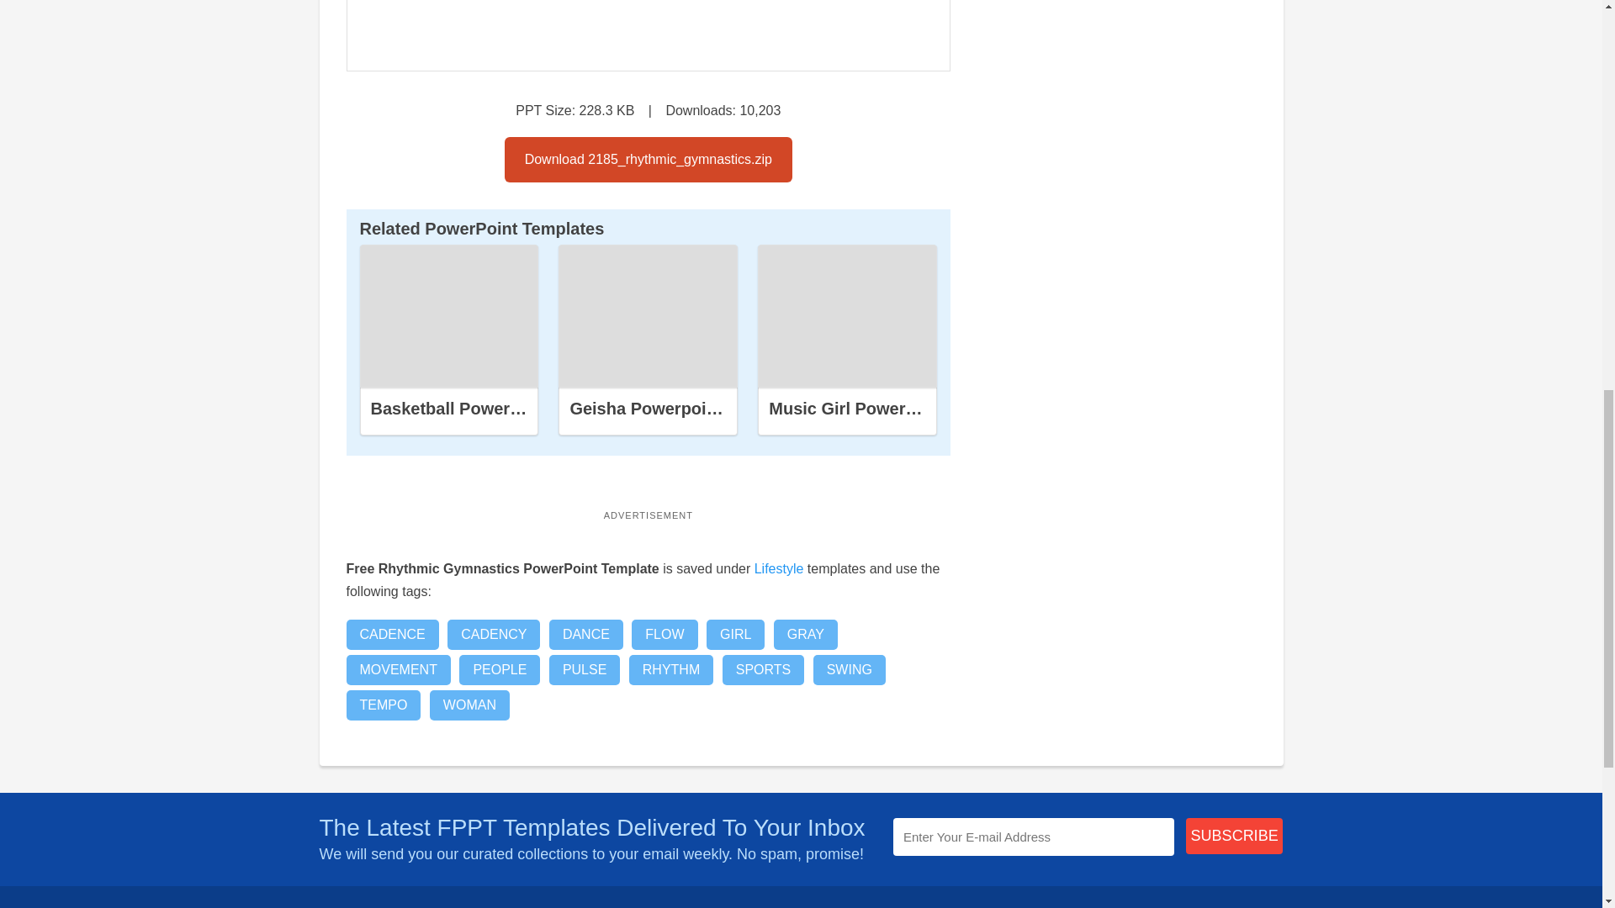 Image resolution: width=1615 pixels, height=908 pixels. Describe the element at coordinates (896, 409) in the screenshot. I see `Music Girl Powerpoint Template` at that location.